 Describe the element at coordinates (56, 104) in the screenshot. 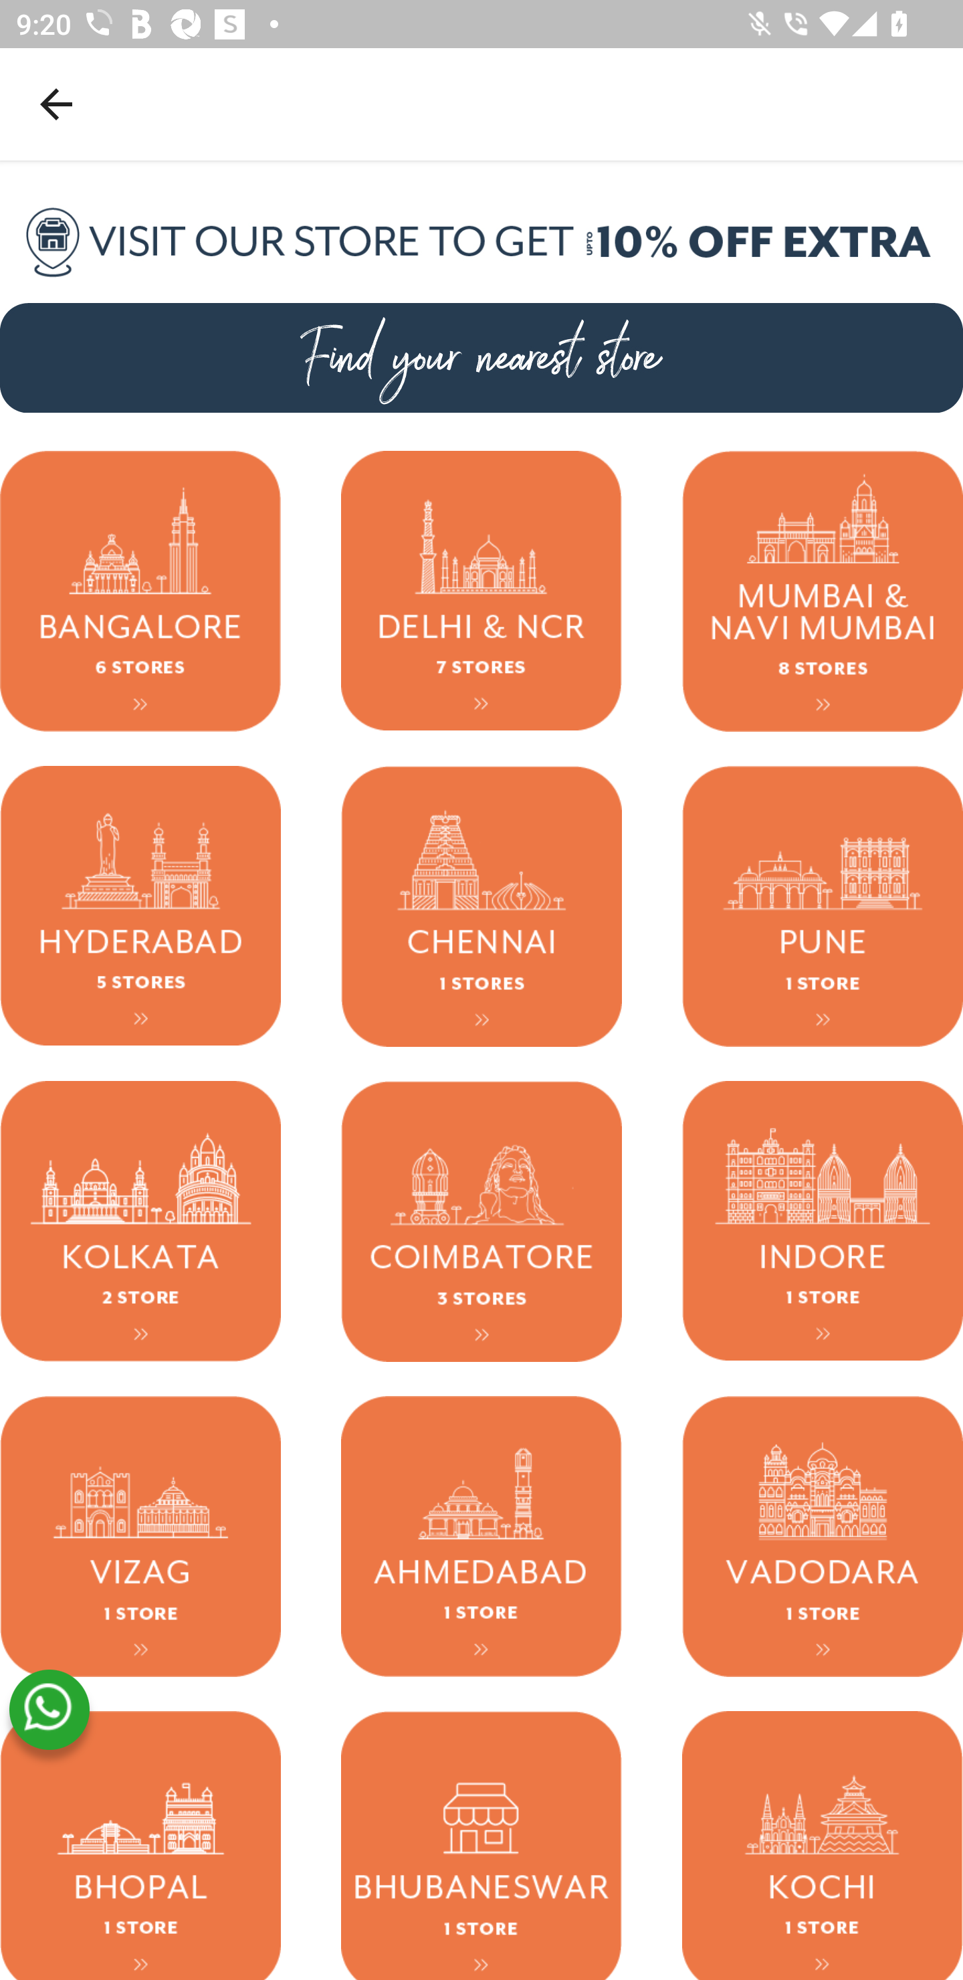

I see `Navigate up` at that location.